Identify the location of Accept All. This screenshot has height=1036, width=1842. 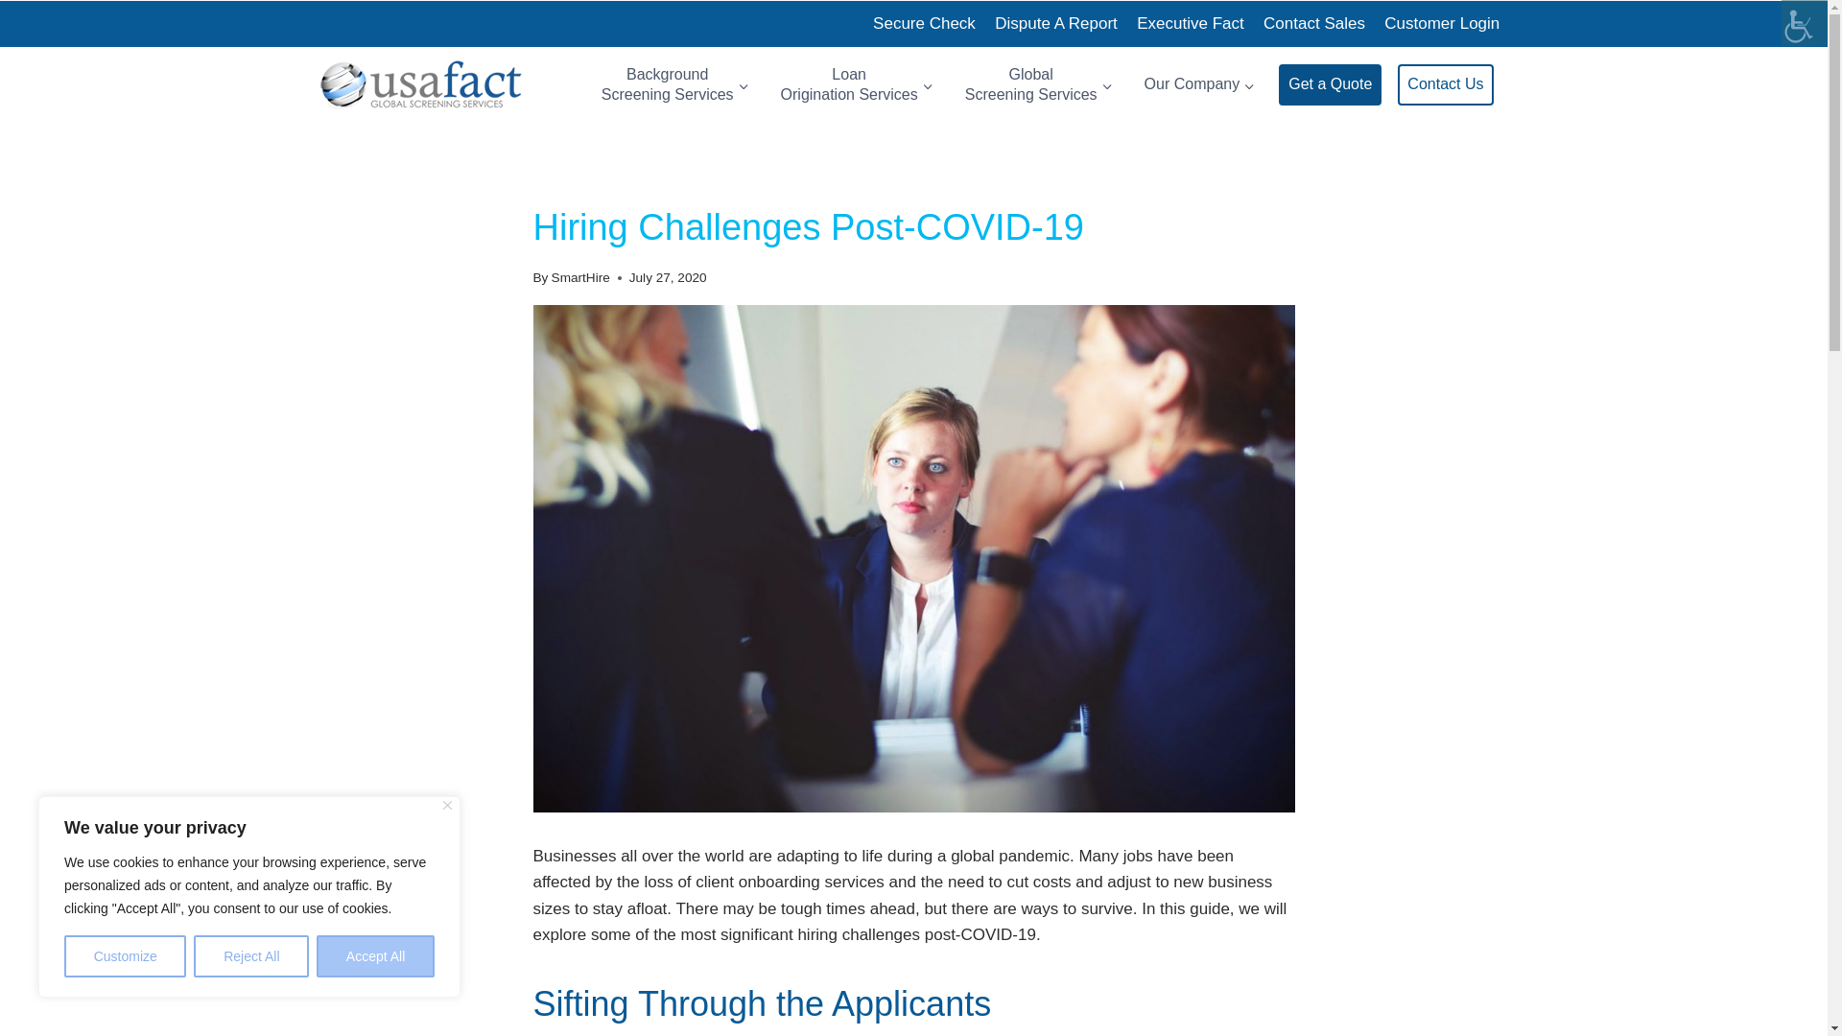
(376, 956).